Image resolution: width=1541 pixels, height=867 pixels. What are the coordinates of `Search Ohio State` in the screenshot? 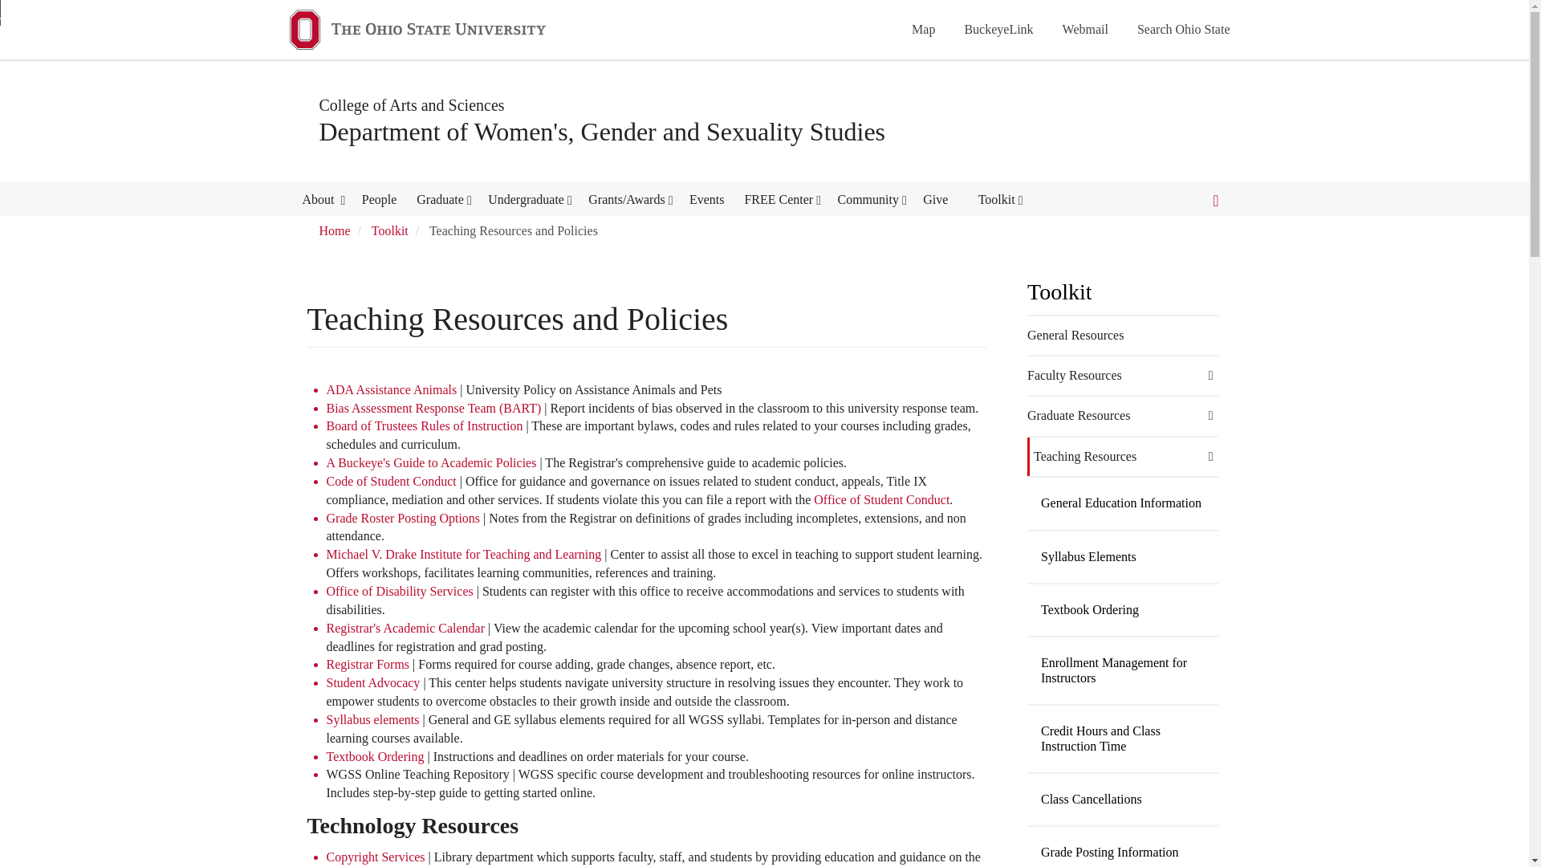 It's located at (1183, 29).